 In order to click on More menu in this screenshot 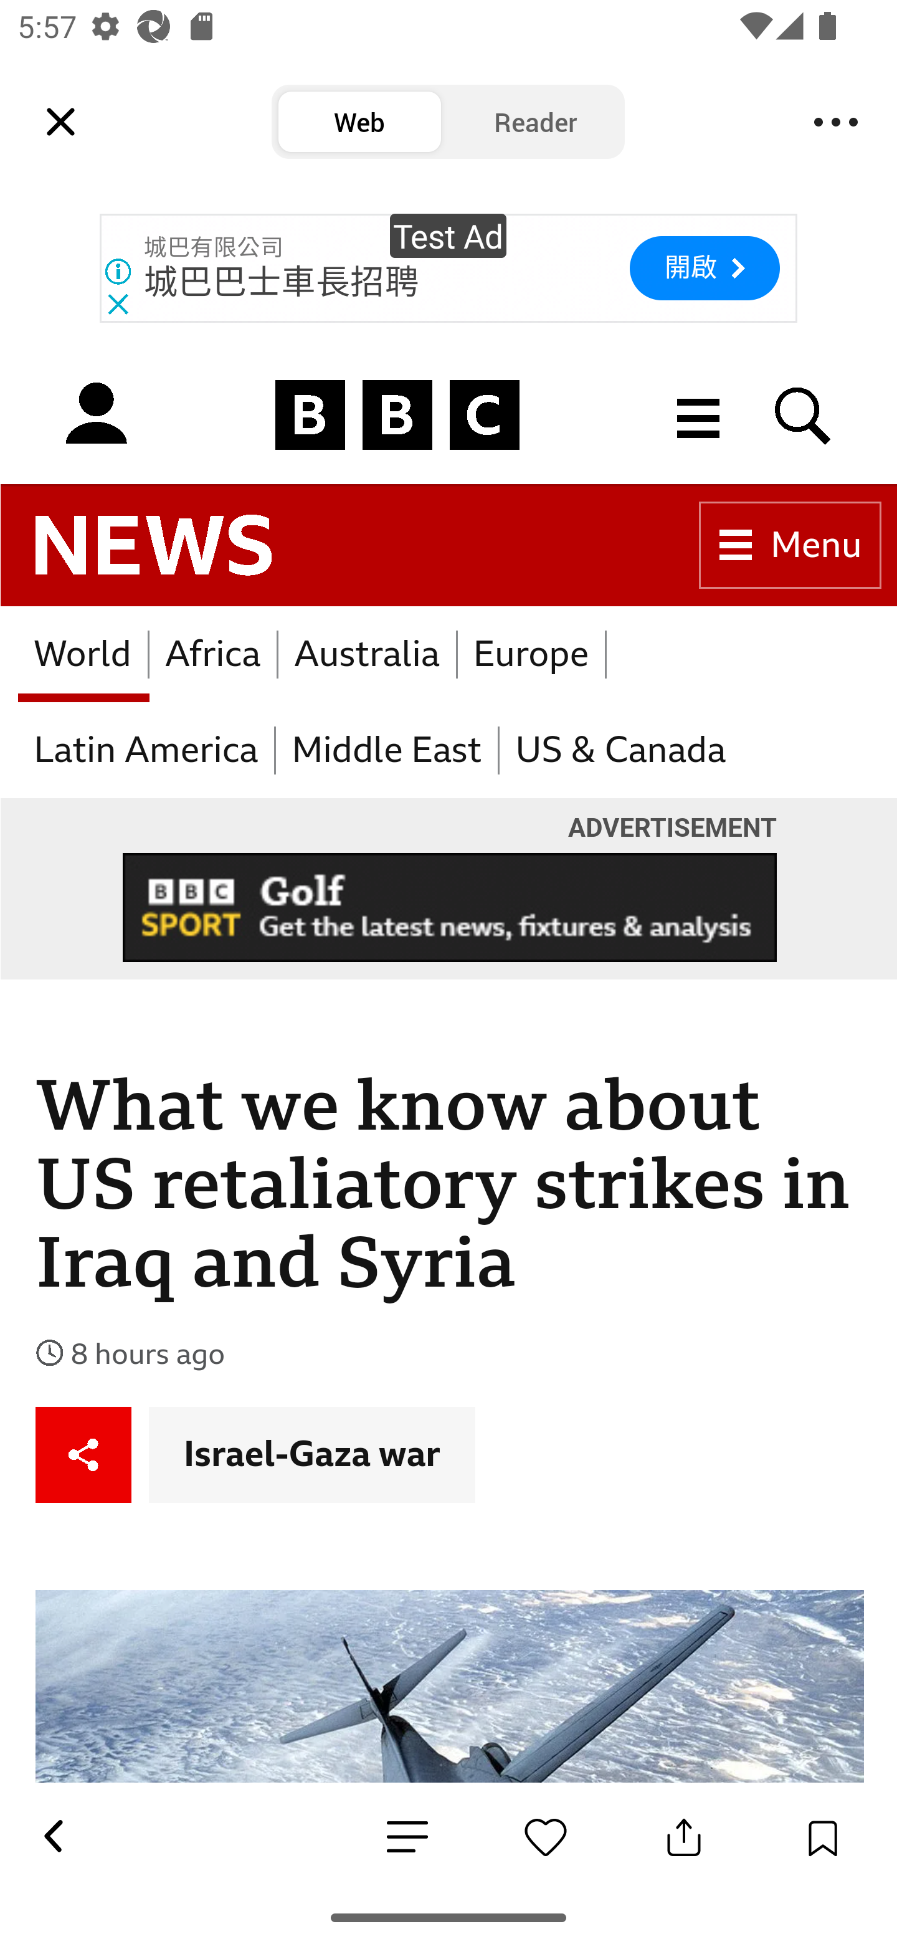, I will do `click(699, 414)`.